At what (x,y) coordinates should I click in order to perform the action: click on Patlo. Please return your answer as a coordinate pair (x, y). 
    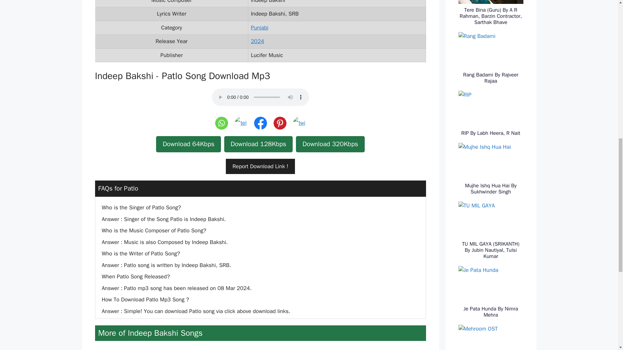
    Looking at the image, I should click on (221, 123).